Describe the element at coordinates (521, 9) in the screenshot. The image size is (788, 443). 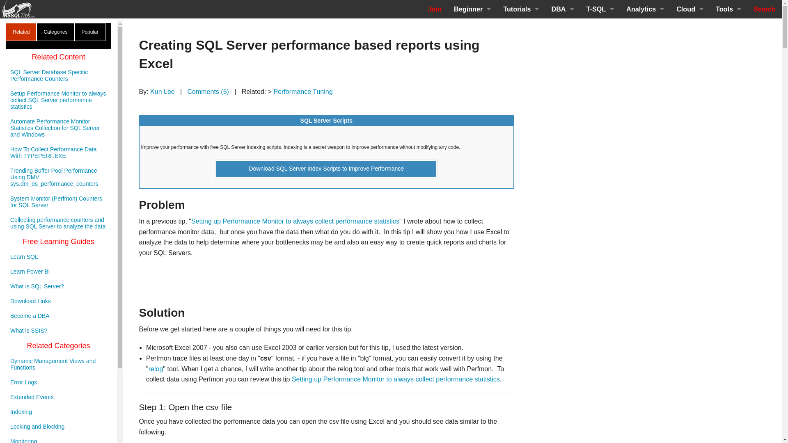
I see `Tutorials` at that location.